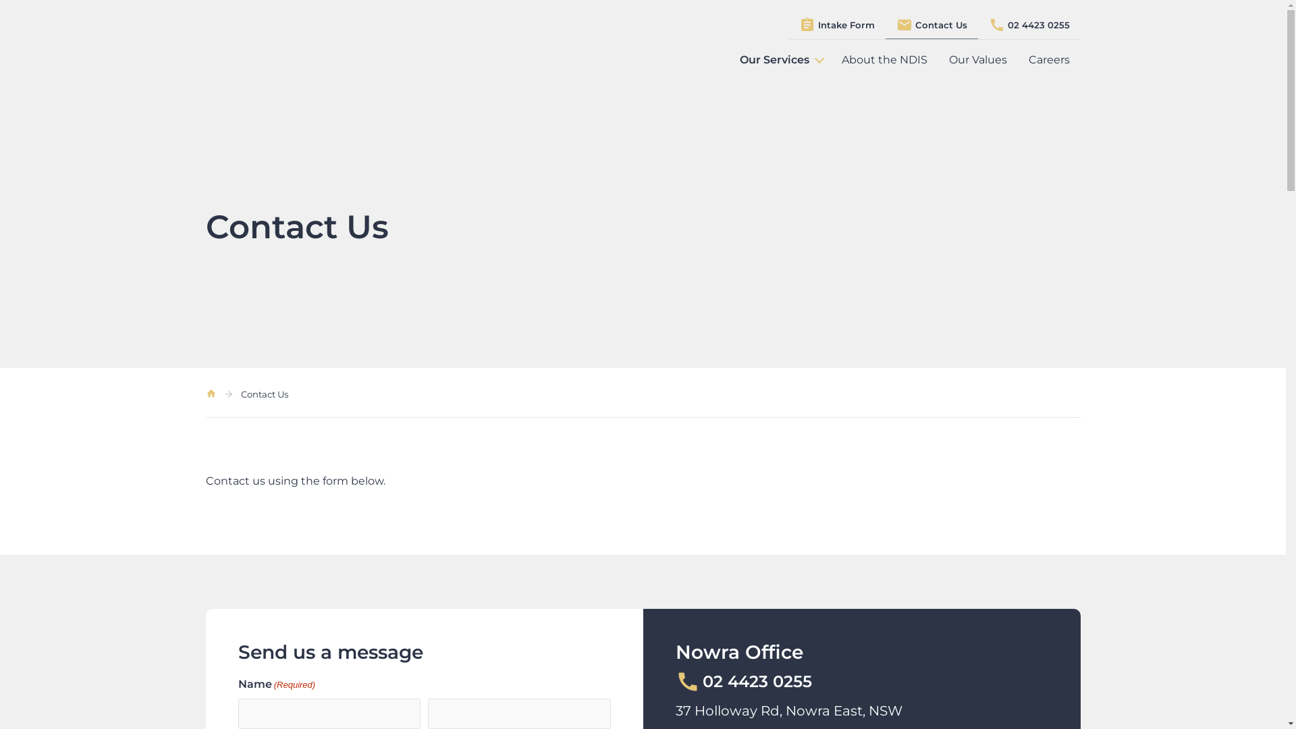  Describe the element at coordinates (211, 396) in the screenshot. I see `home` at that location.